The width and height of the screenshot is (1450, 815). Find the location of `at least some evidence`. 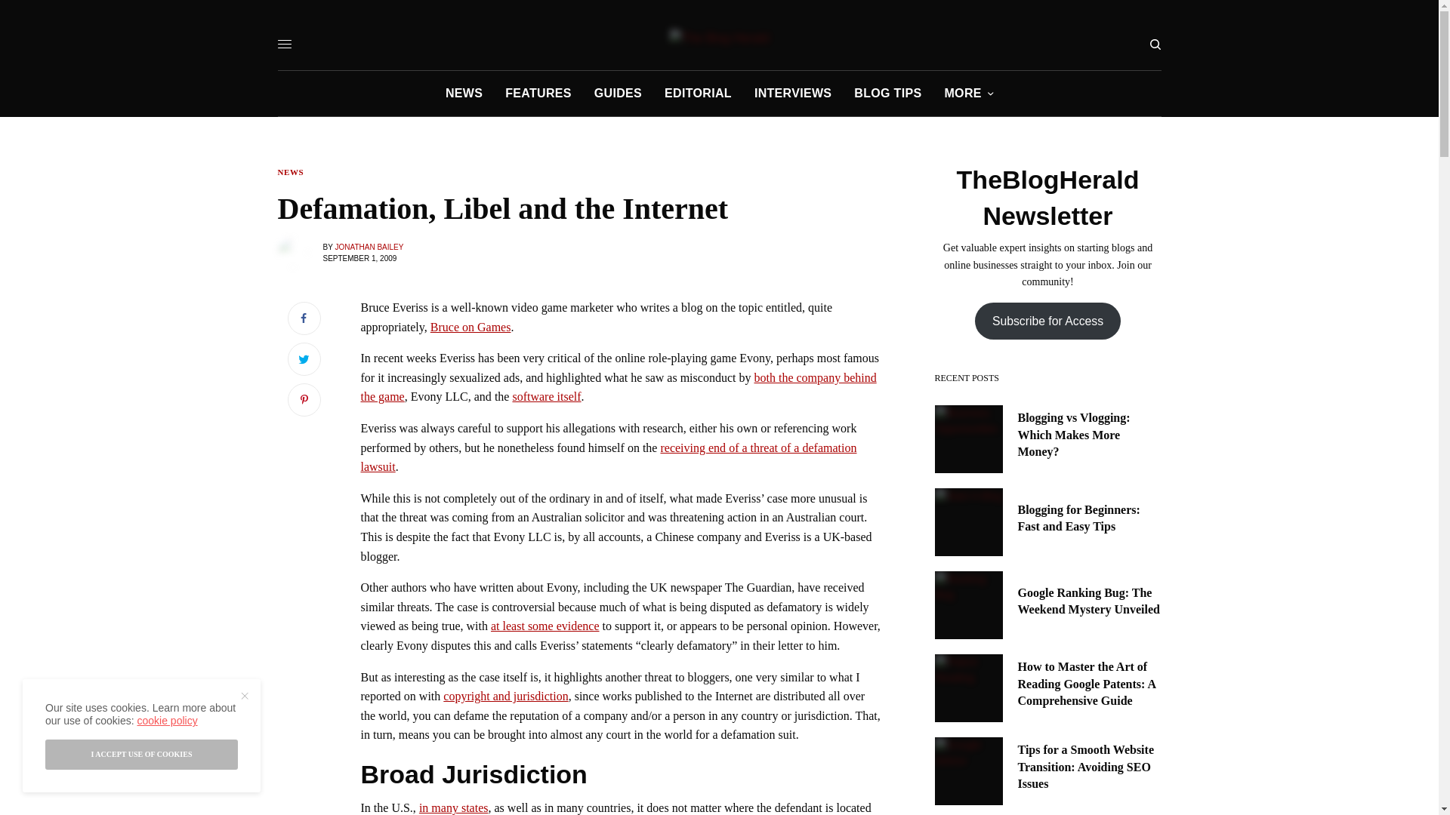

at least some evidence is located at coordinates (545, 626).